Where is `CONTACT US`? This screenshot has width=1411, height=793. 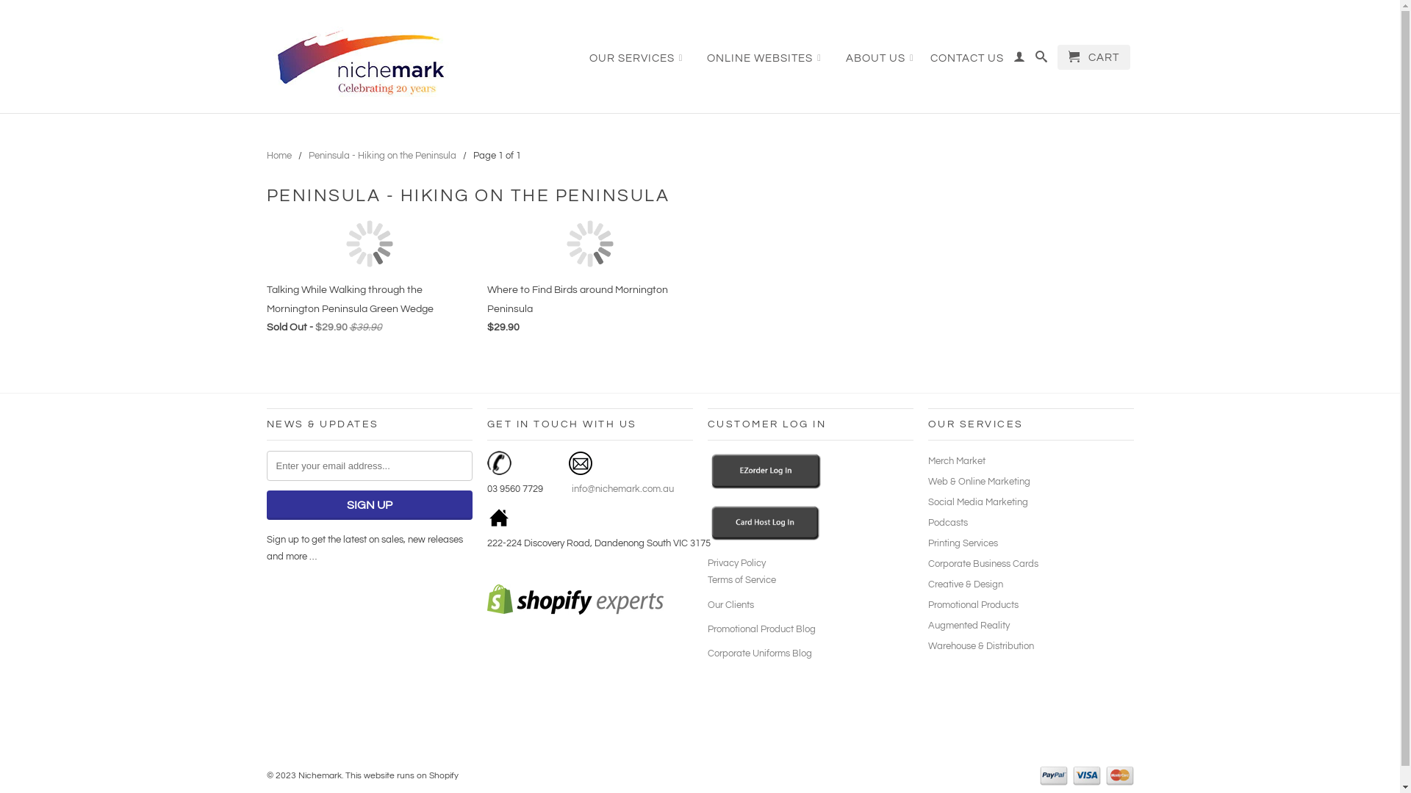 CONTACT US is located at coordinates (967, 62).